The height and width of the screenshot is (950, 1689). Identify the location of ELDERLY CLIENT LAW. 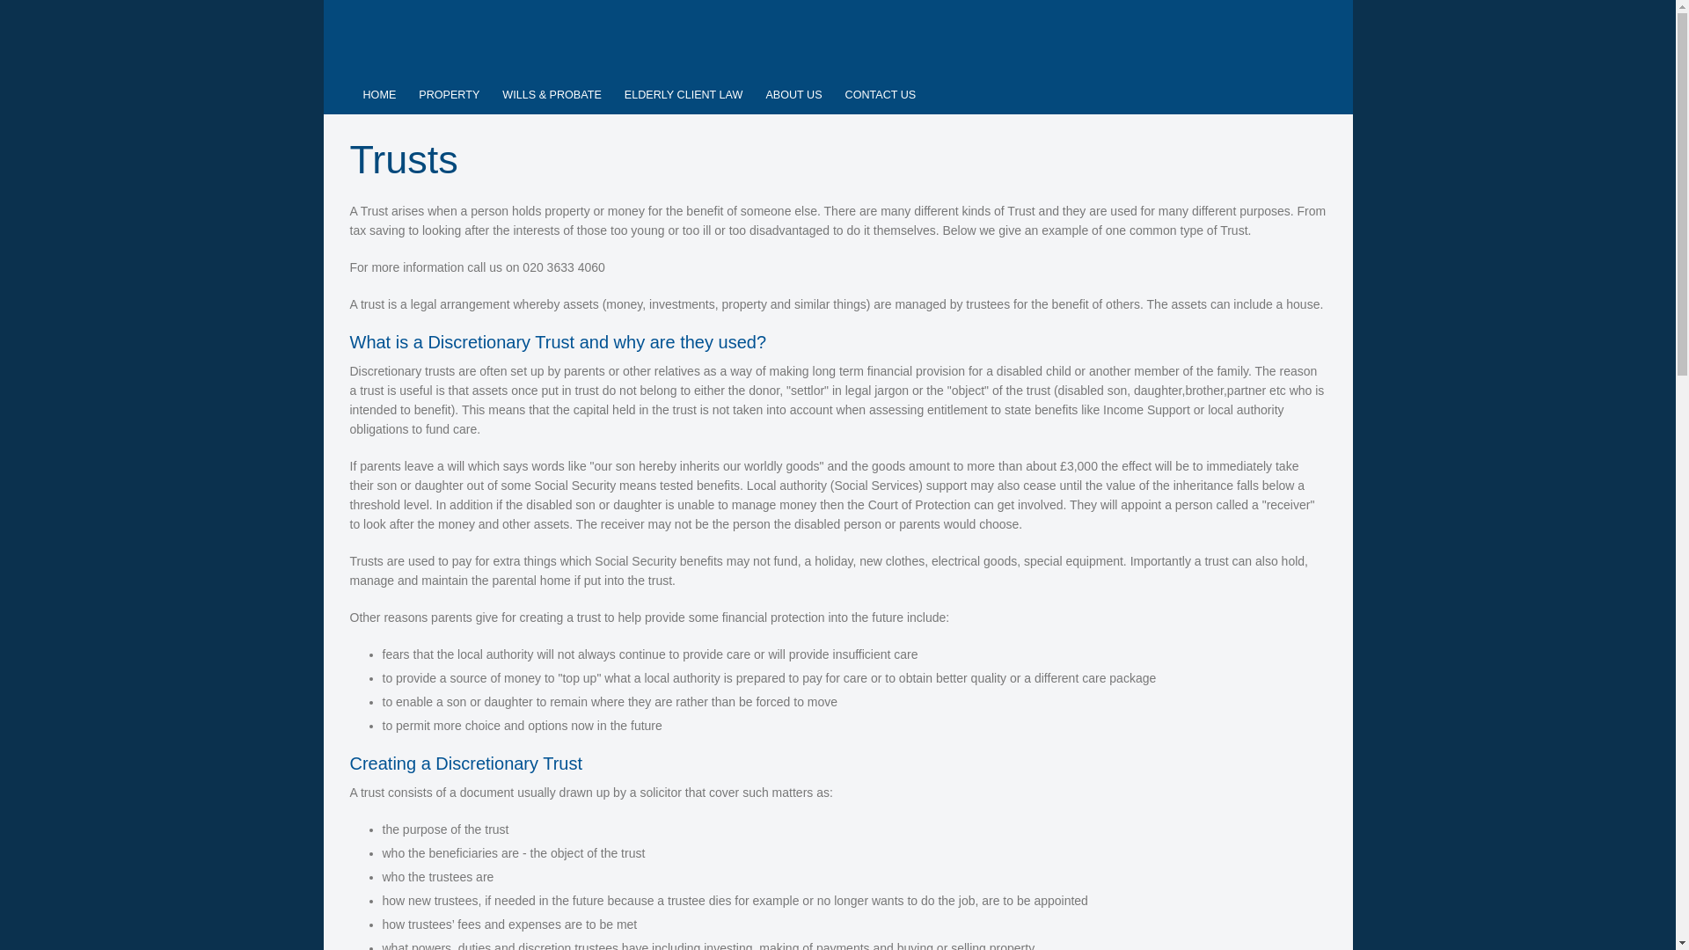
(684, 95).